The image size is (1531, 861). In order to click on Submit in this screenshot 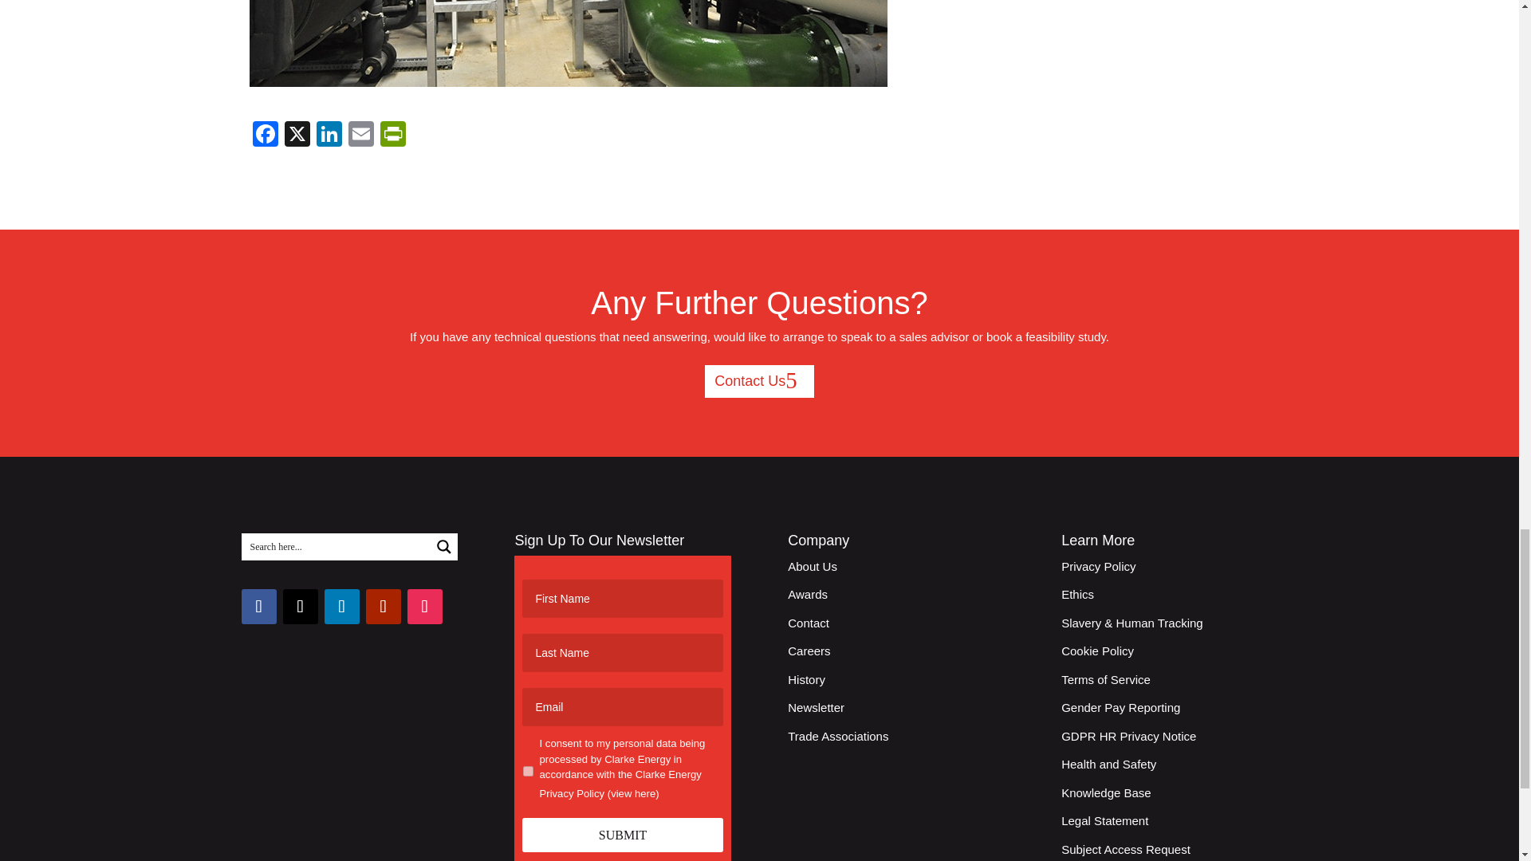, I will do `click(622, 835)`.